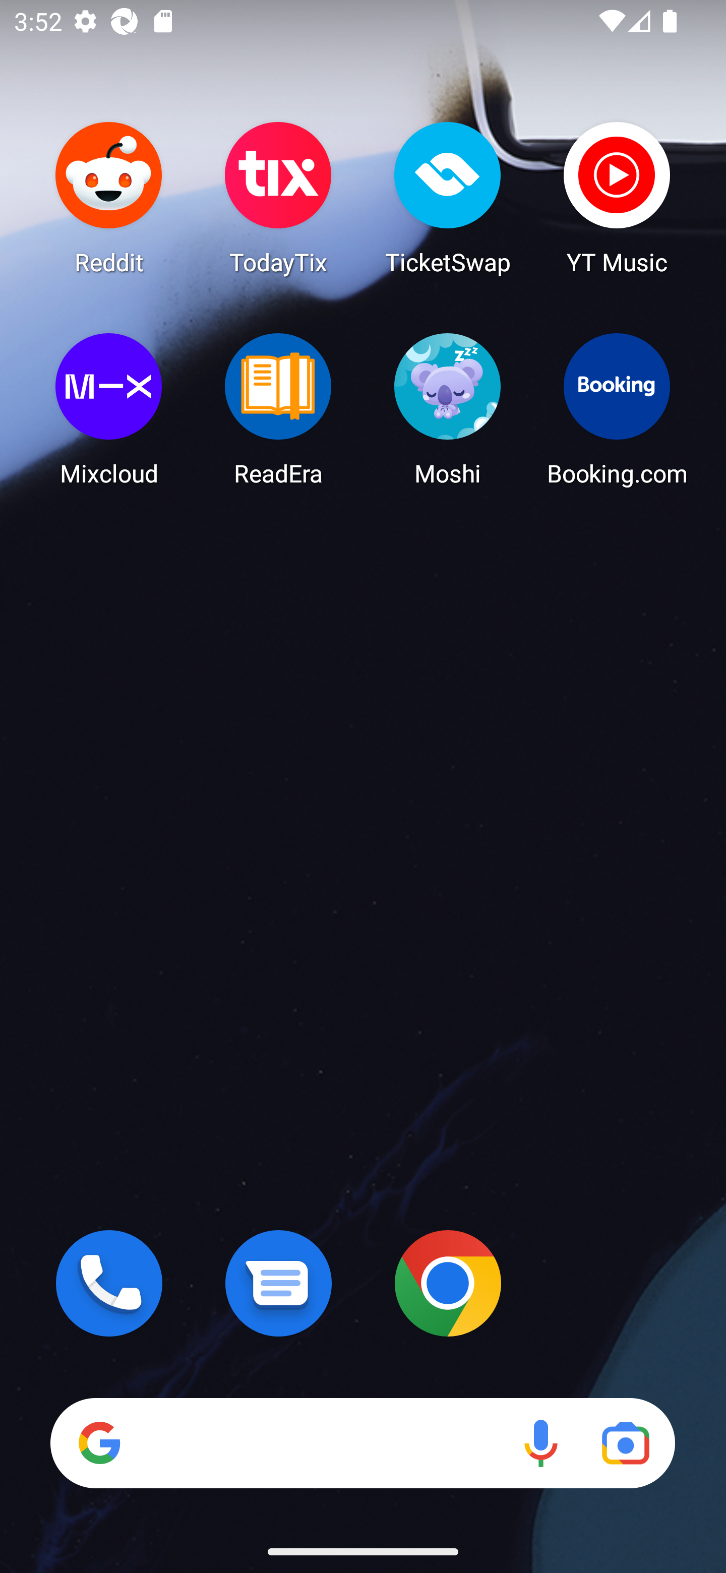 This screenshot has height=1573, width=726. I want to click on YT Music, so click(617, 198).